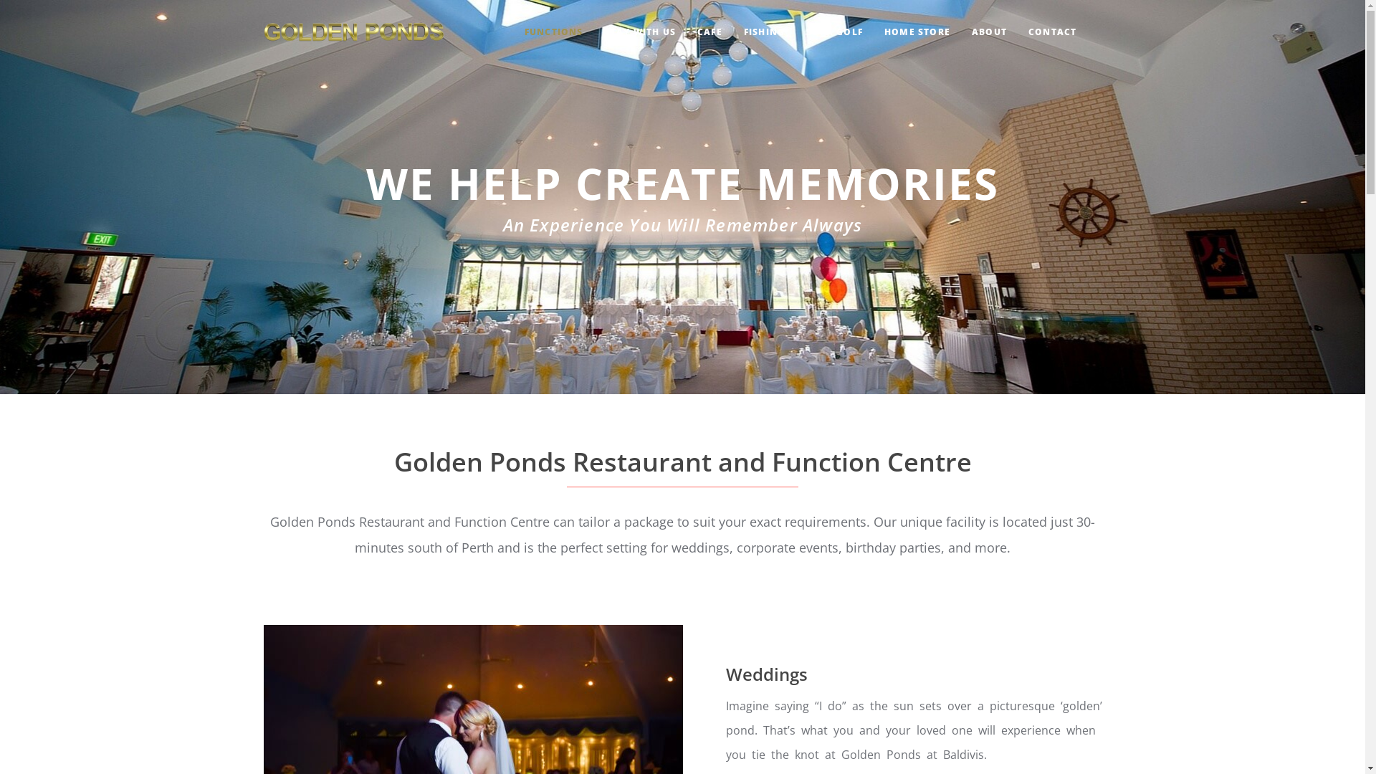 Image resolution: width=1376 pixels, height=774 pixels. I want to click on HOME STORE, so click(917, 32).